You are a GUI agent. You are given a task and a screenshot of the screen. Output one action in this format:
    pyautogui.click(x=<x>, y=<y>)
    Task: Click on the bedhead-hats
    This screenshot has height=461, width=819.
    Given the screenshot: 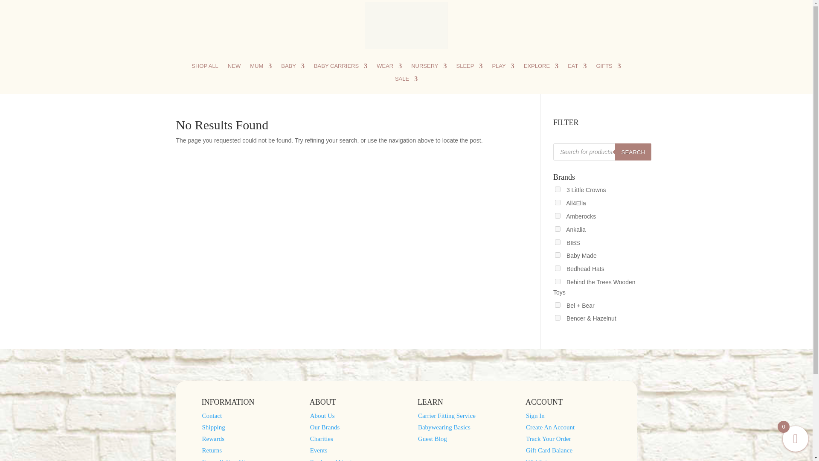 What is the action you would take?
    pyautogui.click(x=558, y=268)
    